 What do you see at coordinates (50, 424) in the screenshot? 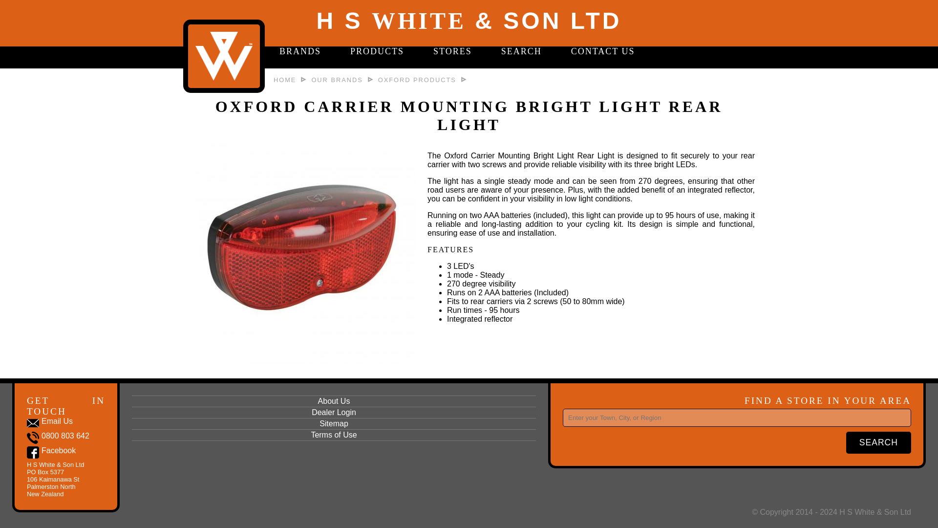
I see `Email Us` at bounding box center [50, 424].